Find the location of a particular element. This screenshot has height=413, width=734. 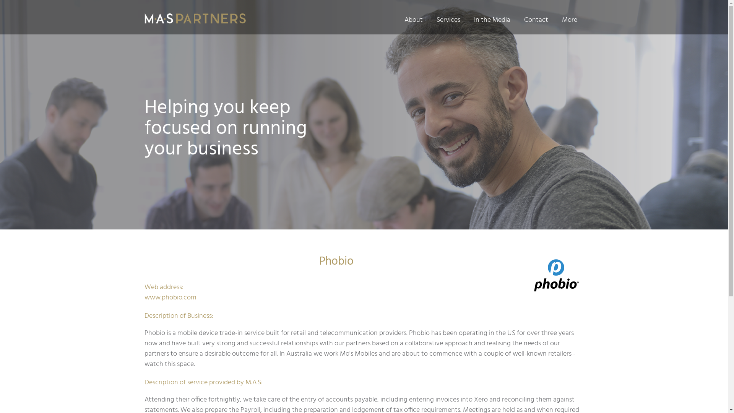

In the Media is located at coordinates (492, 20).